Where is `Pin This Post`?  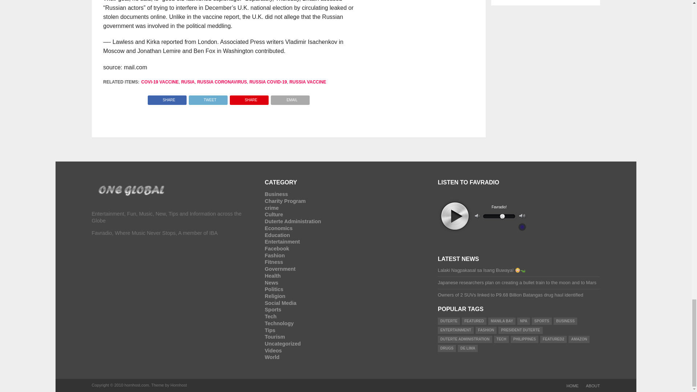 Pin This Post is located at coordinates (249, 98).